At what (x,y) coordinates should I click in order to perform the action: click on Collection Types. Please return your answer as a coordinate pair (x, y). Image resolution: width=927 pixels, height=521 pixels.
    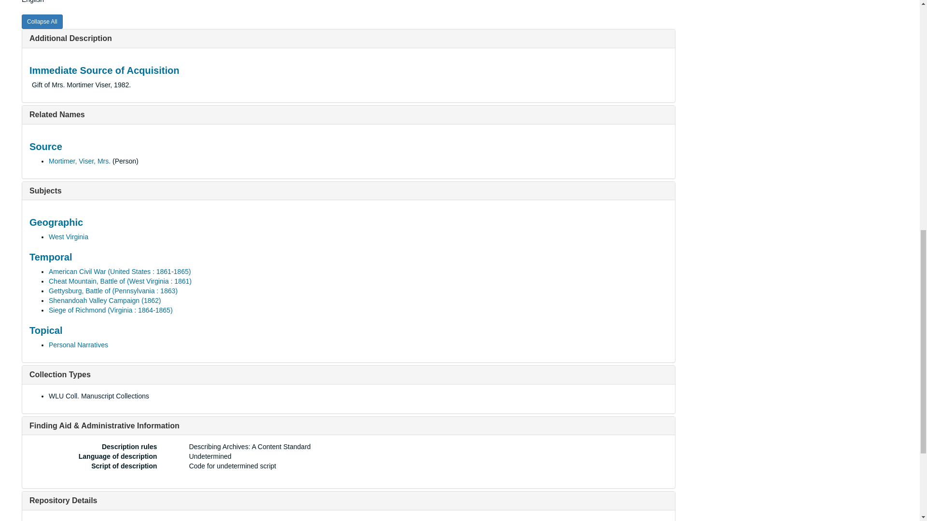
    Looking at the image, I should click on (60, 374).